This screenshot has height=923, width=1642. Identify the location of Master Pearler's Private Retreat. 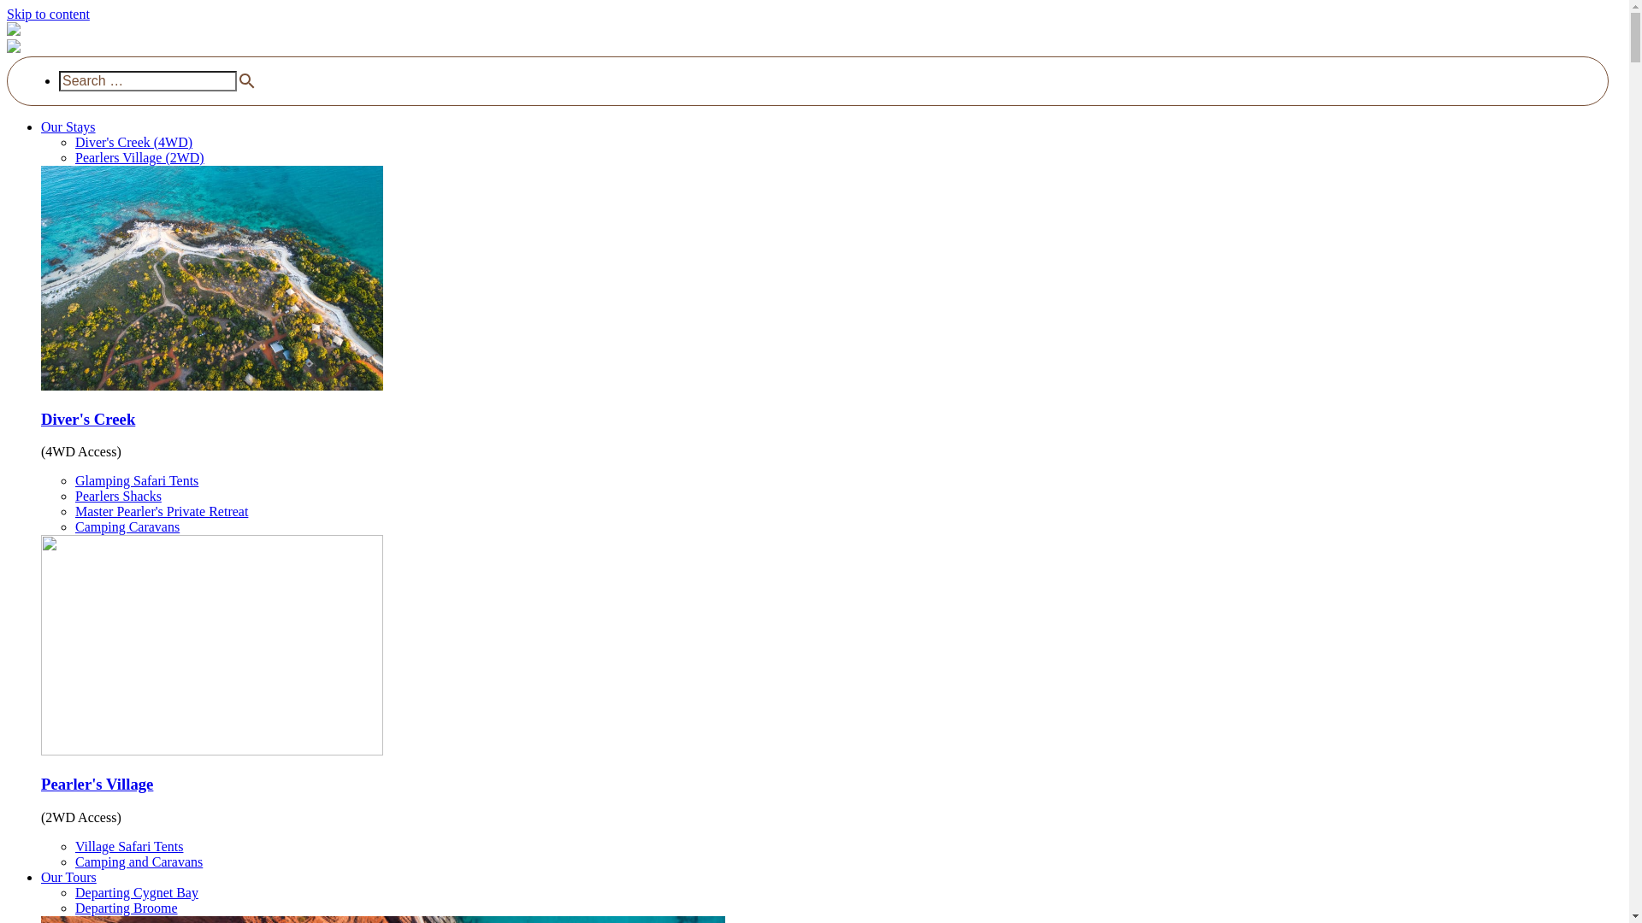
(162, 511).